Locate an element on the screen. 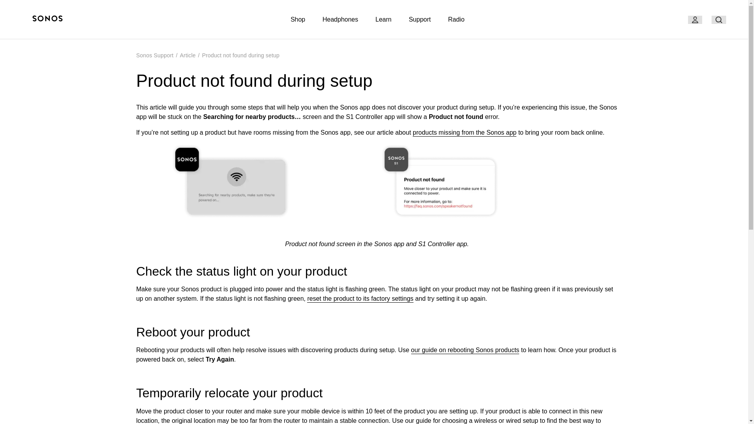 The height and width of the screenshot is (424, 754). products missing from the Sonos app is located at coordinates (464, 133).